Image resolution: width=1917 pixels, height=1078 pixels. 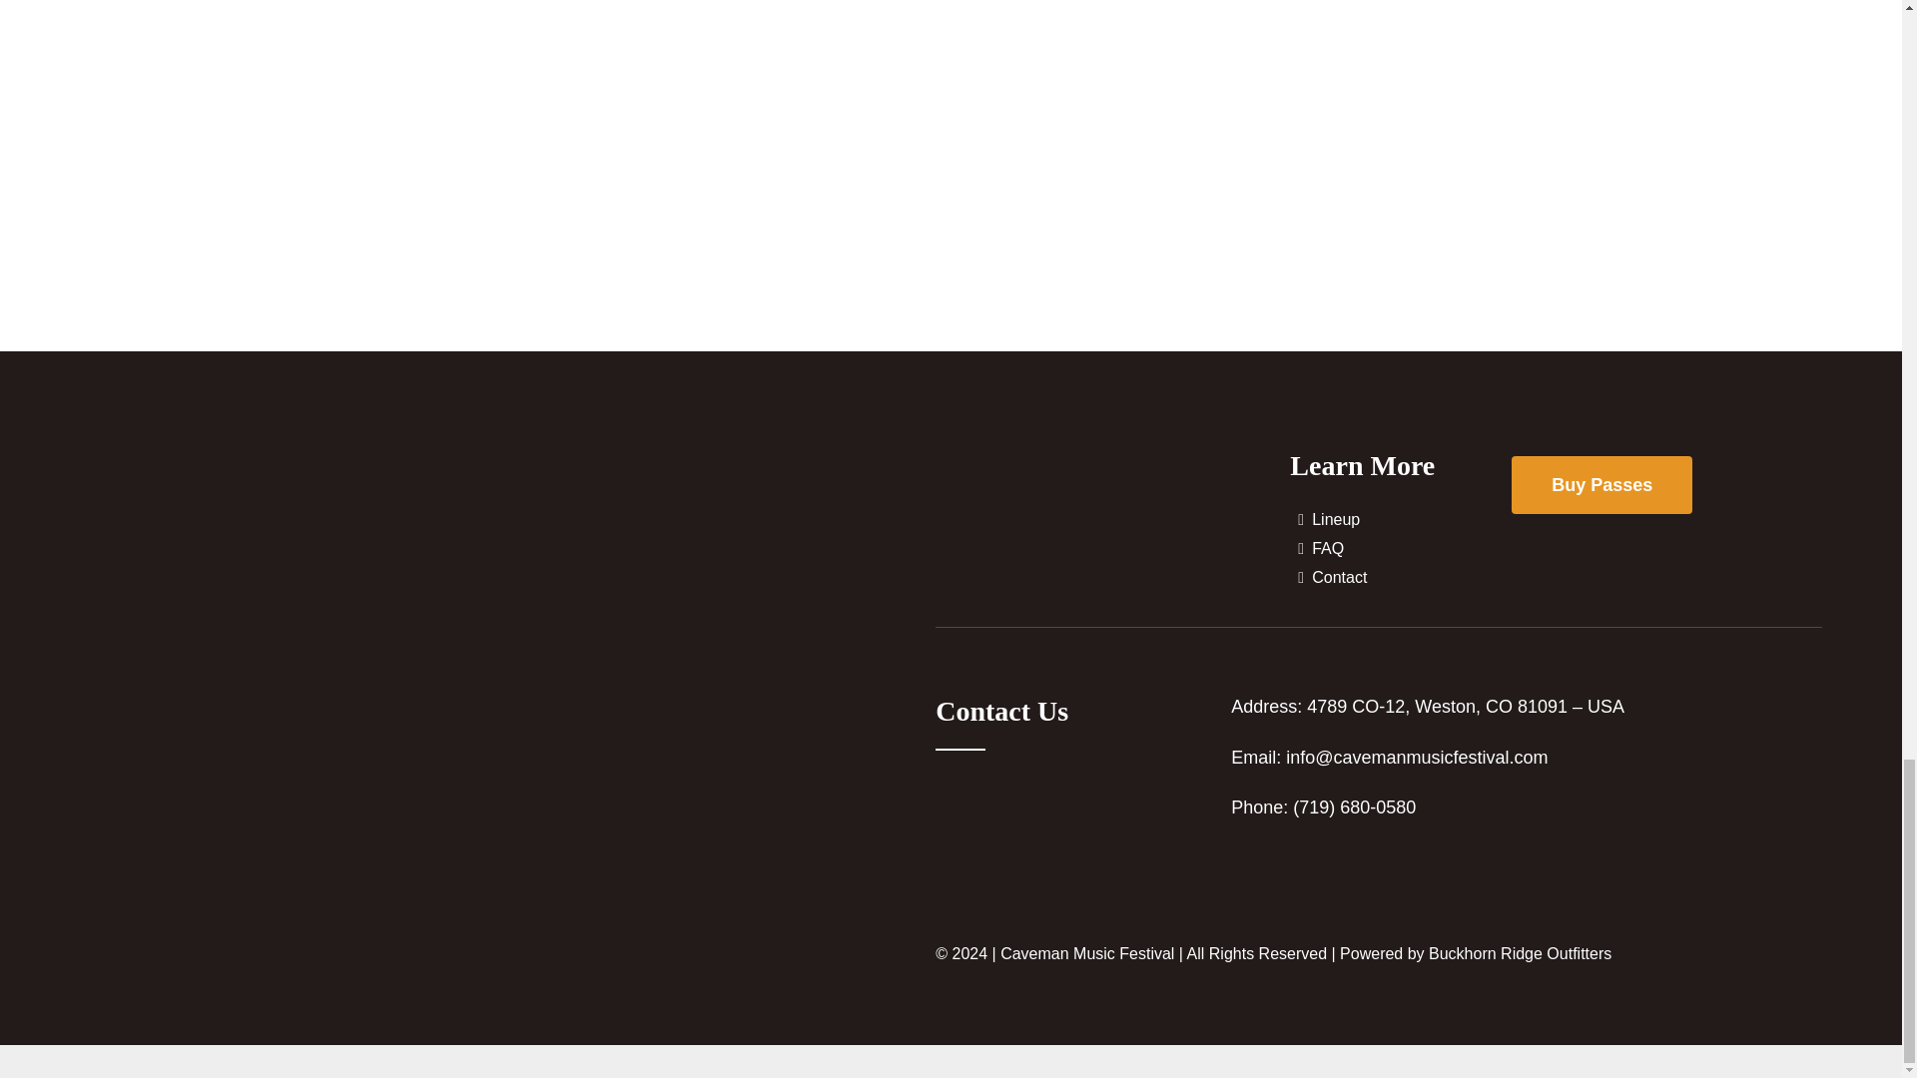 What do you see at coordinates (1401, 549) in the screenshot?
I see `FAQ` at bounding box center [1401, 549].